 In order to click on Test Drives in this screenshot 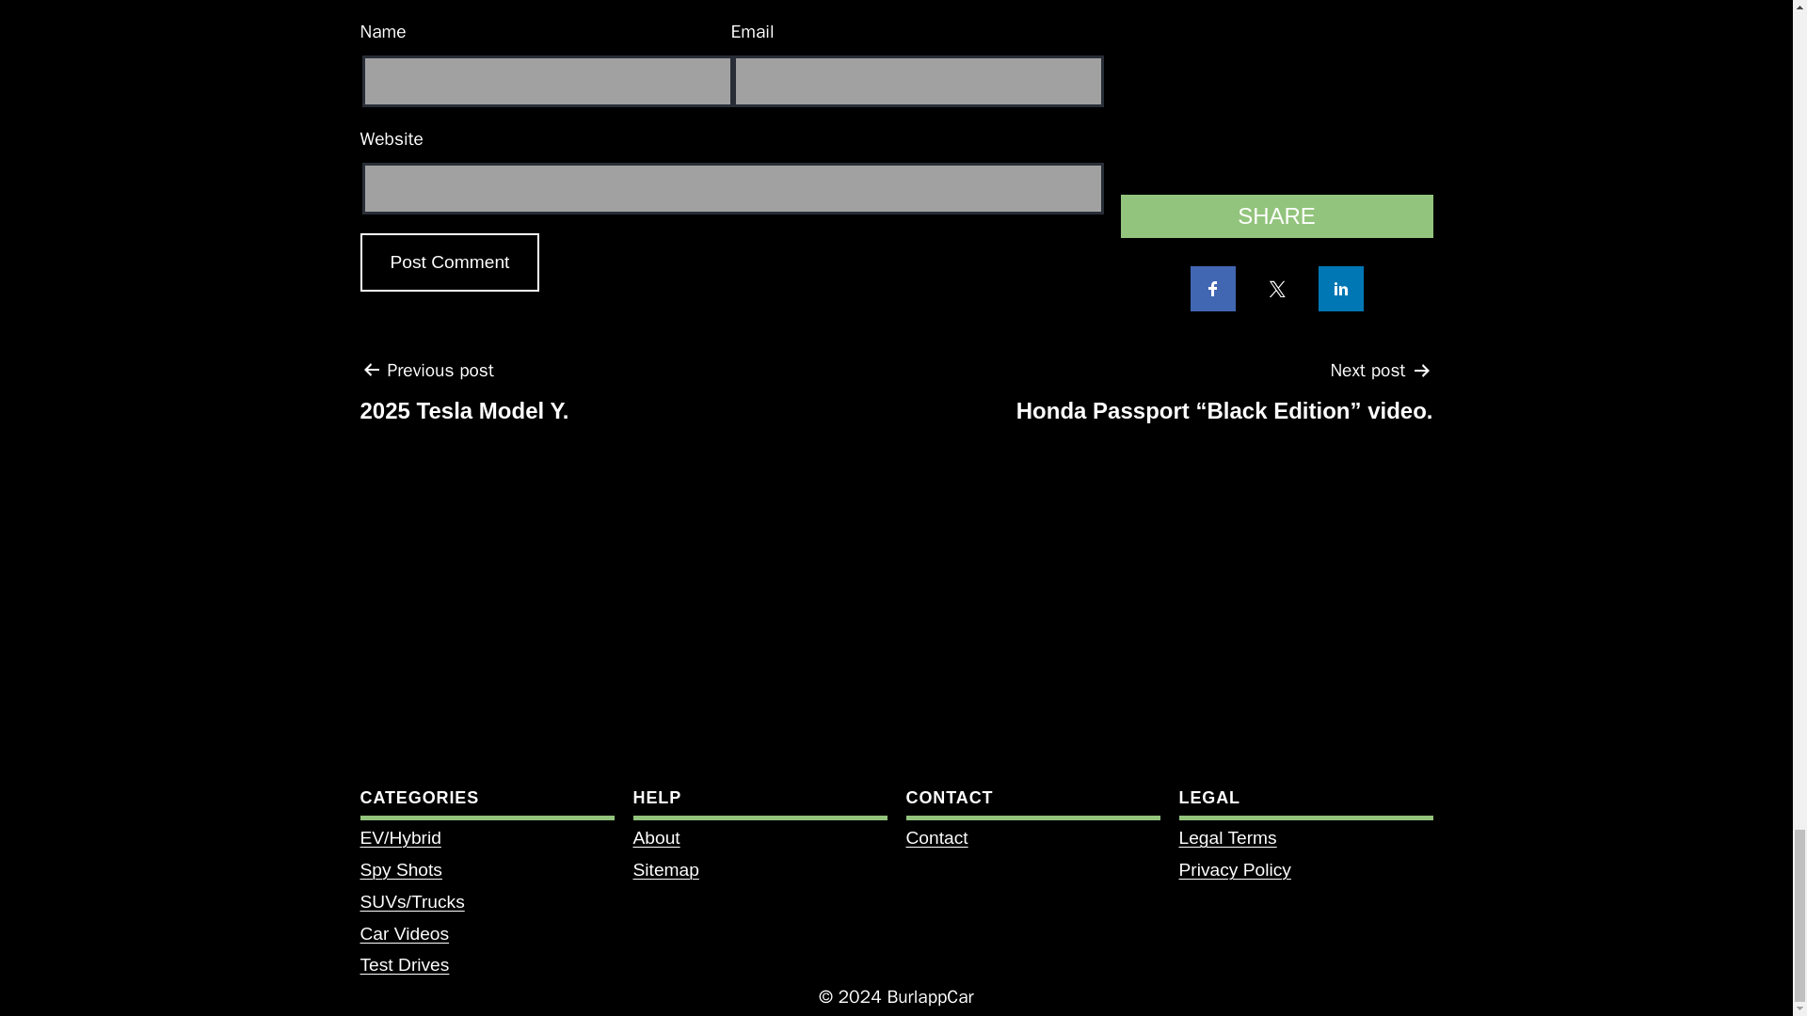, I will do `click(404, 933)`.